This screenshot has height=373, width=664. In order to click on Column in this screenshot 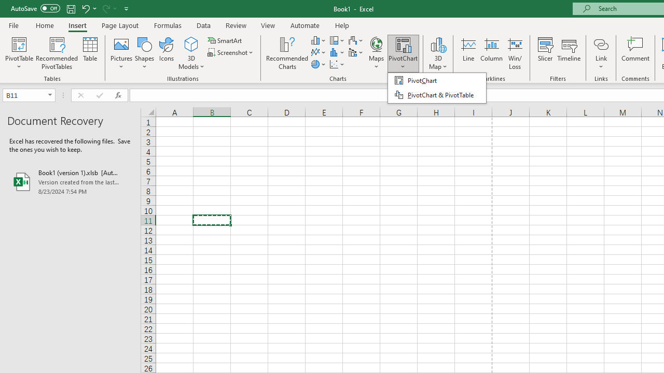, I will do `click(492, 53)`.